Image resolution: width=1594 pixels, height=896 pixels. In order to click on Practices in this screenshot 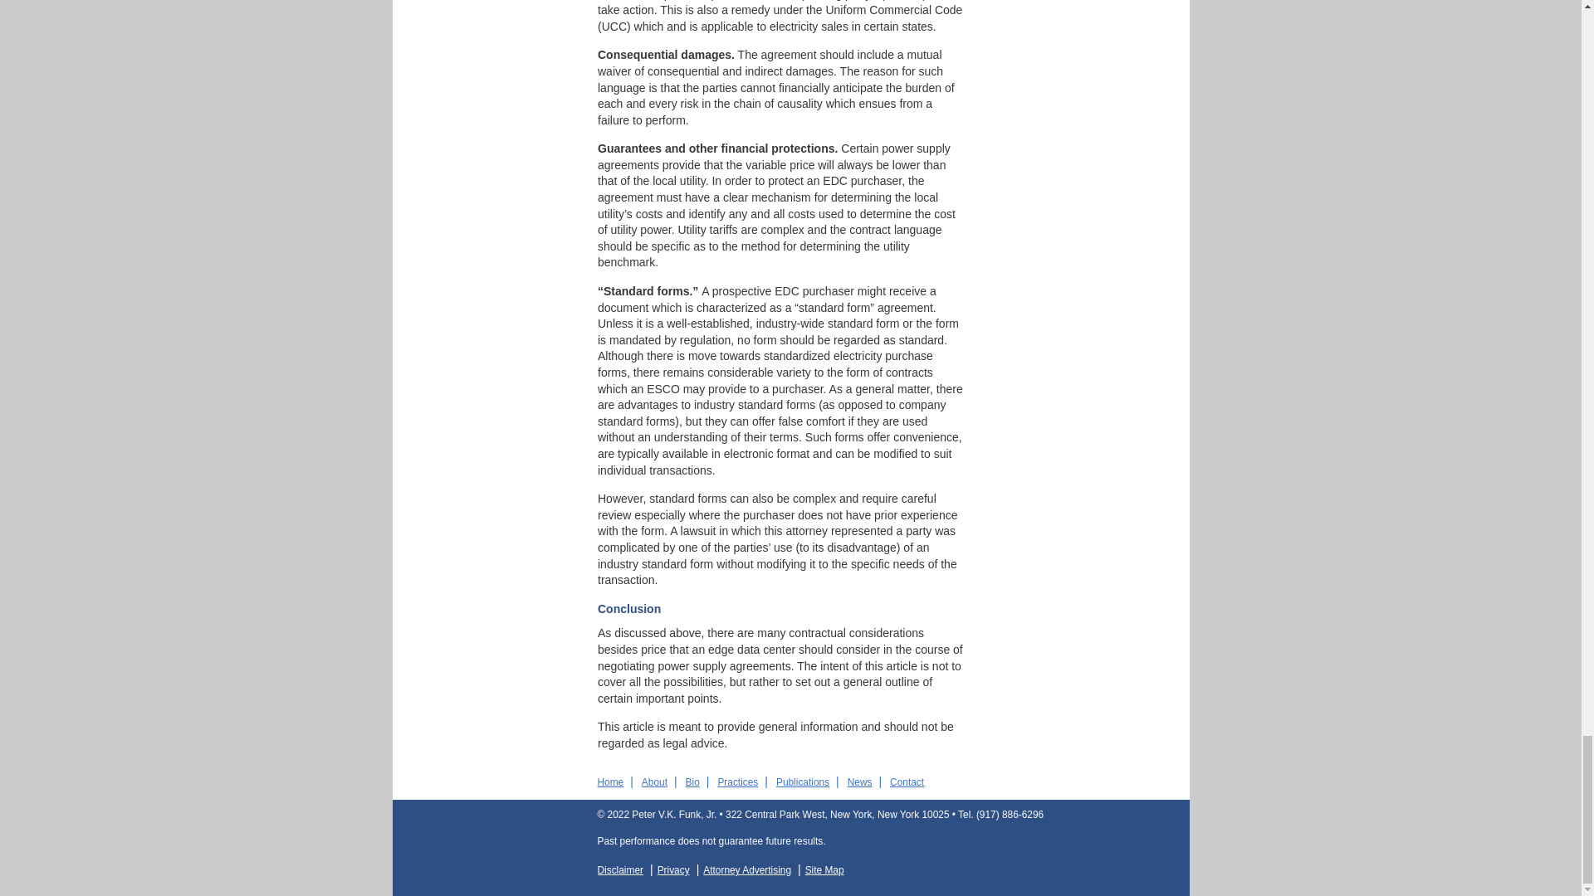, I will do `click(737, 782)`.